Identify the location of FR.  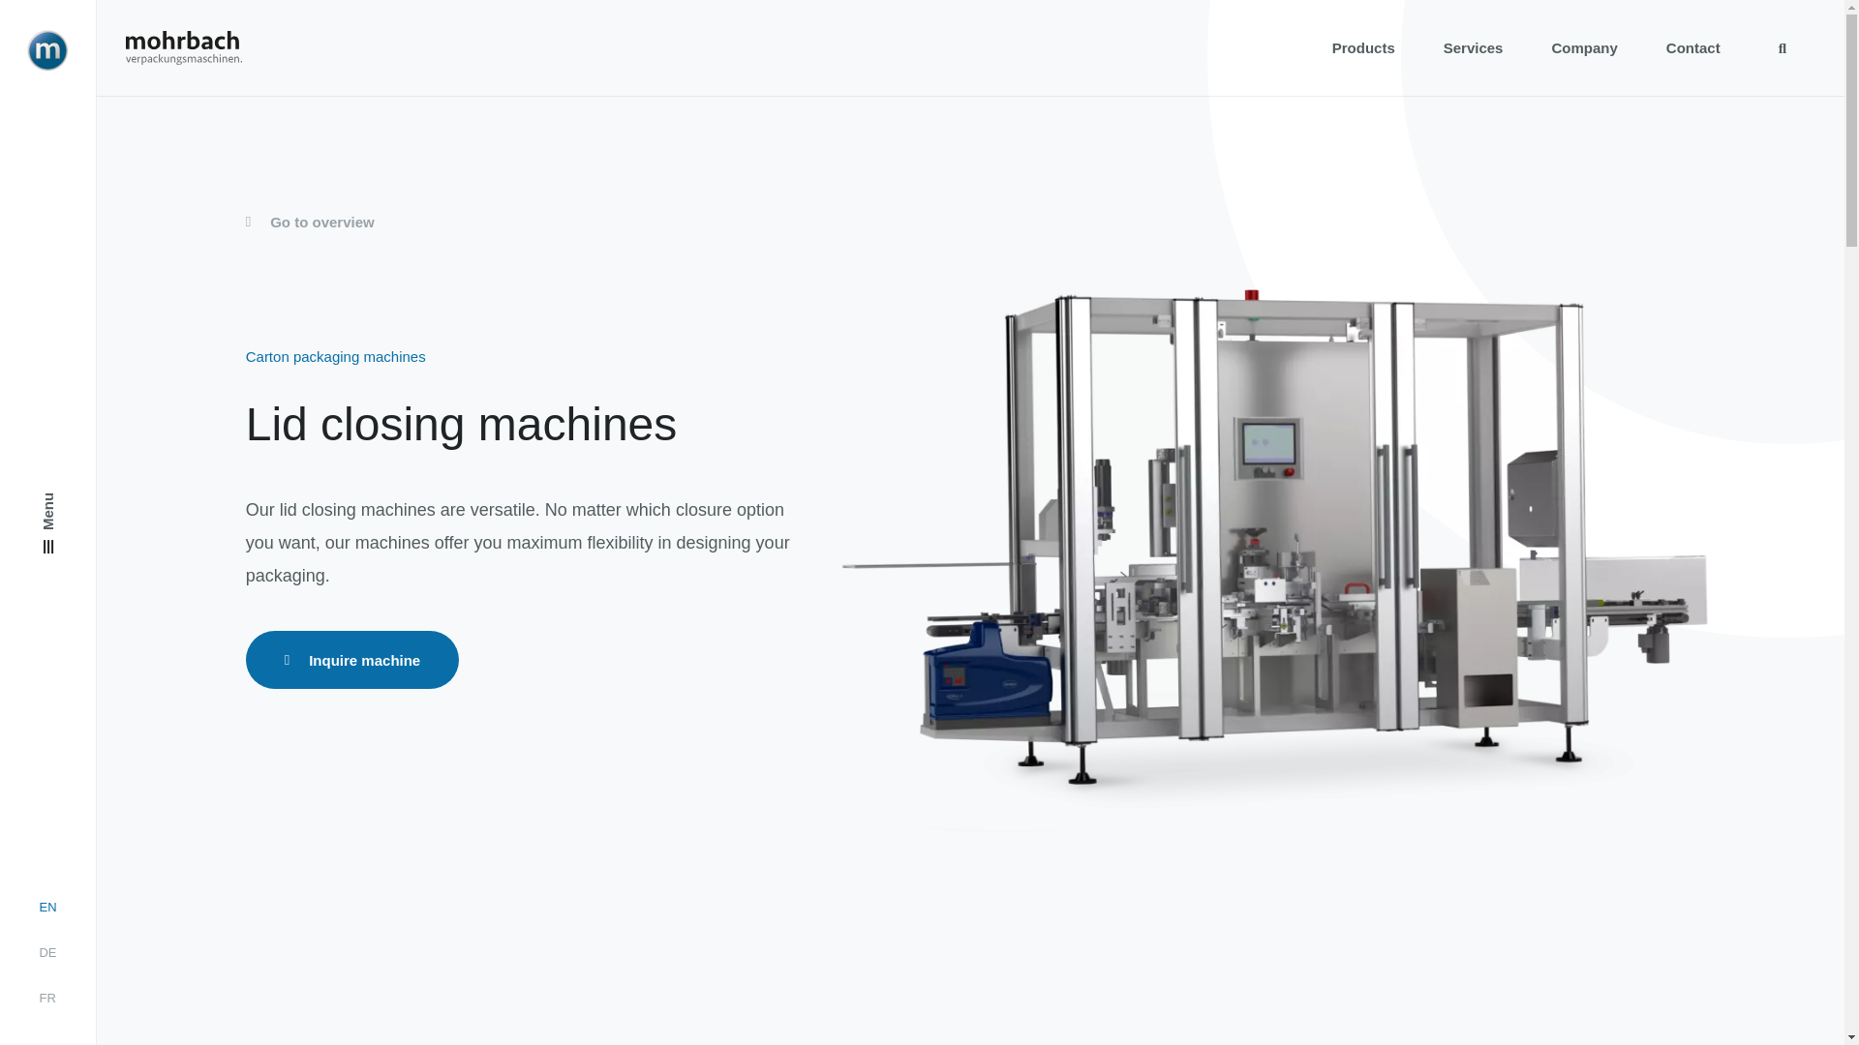
(46, 998).